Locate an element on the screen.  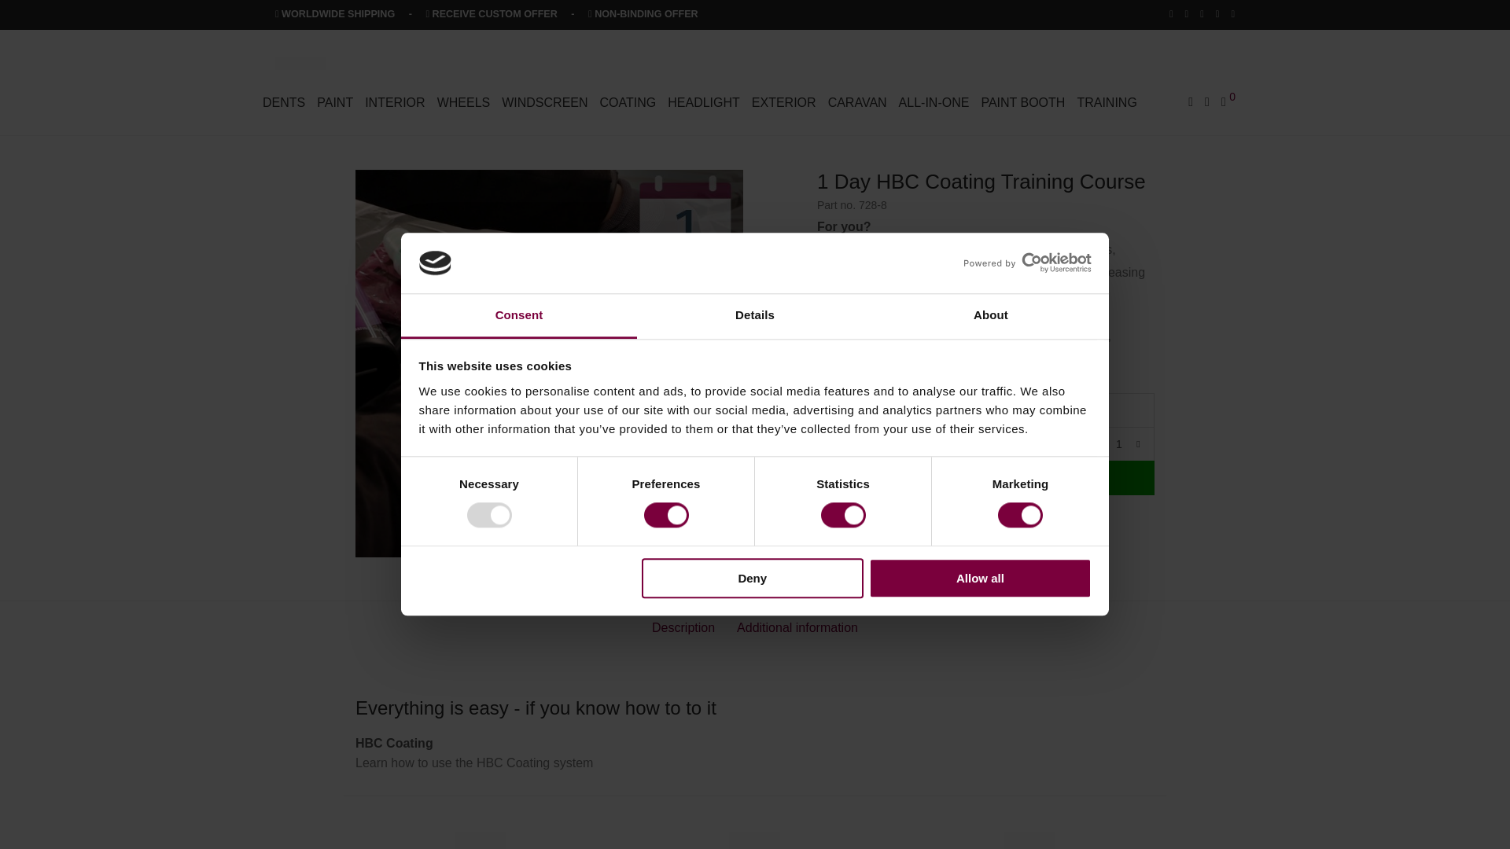
1 is located at coordinates (1118, 444).